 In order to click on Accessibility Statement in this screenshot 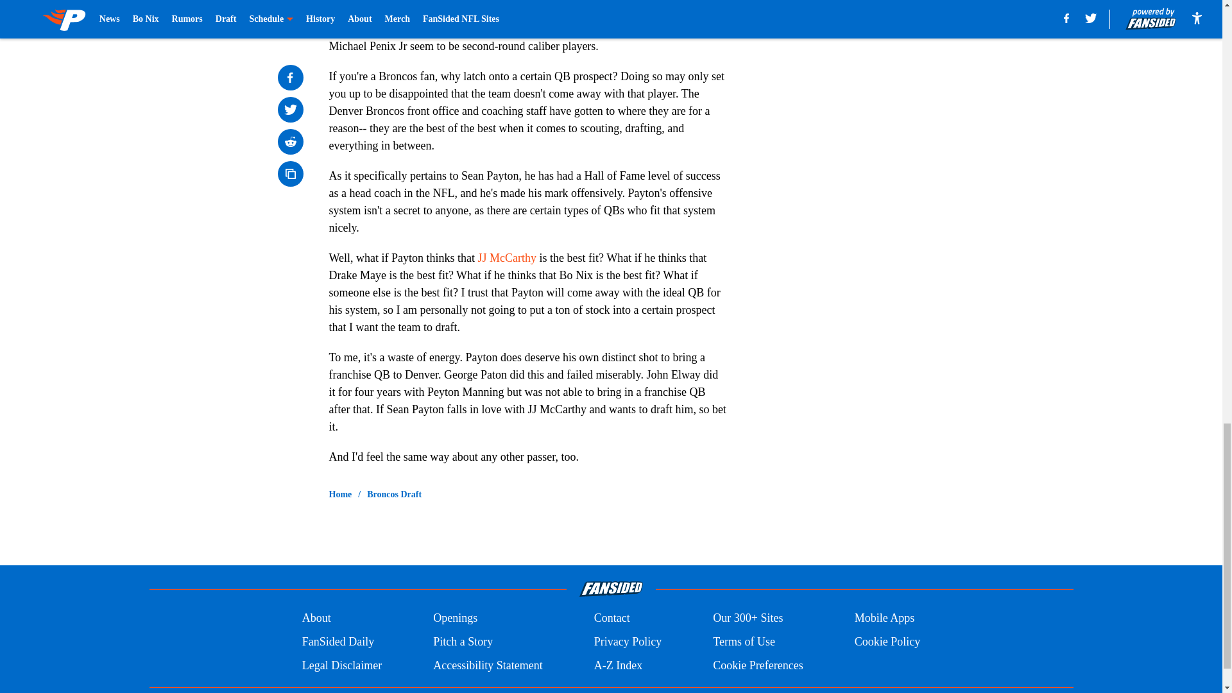, I will do `click(488, 665)`.